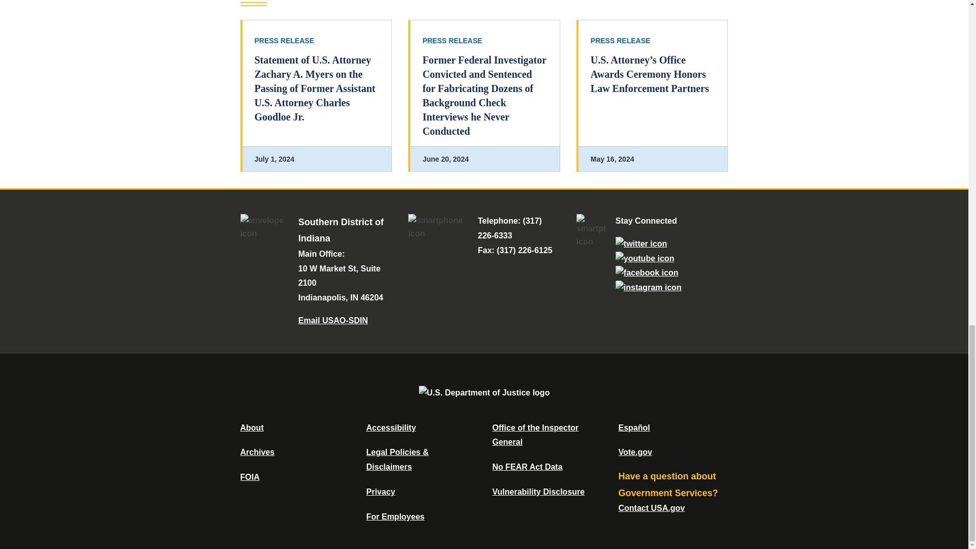  Describe the element at coordinates (395, 516) in the screenshot. I see `For Employees` at that location.